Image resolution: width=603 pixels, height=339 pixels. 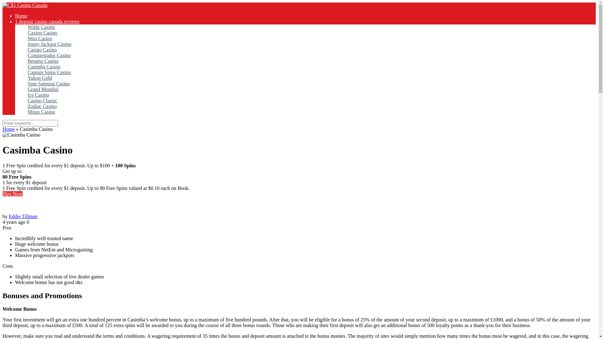 What do you see at coordinates (43, 100) in the screenshot?
I see `Casino Classic` at bounding box center [43, 100].